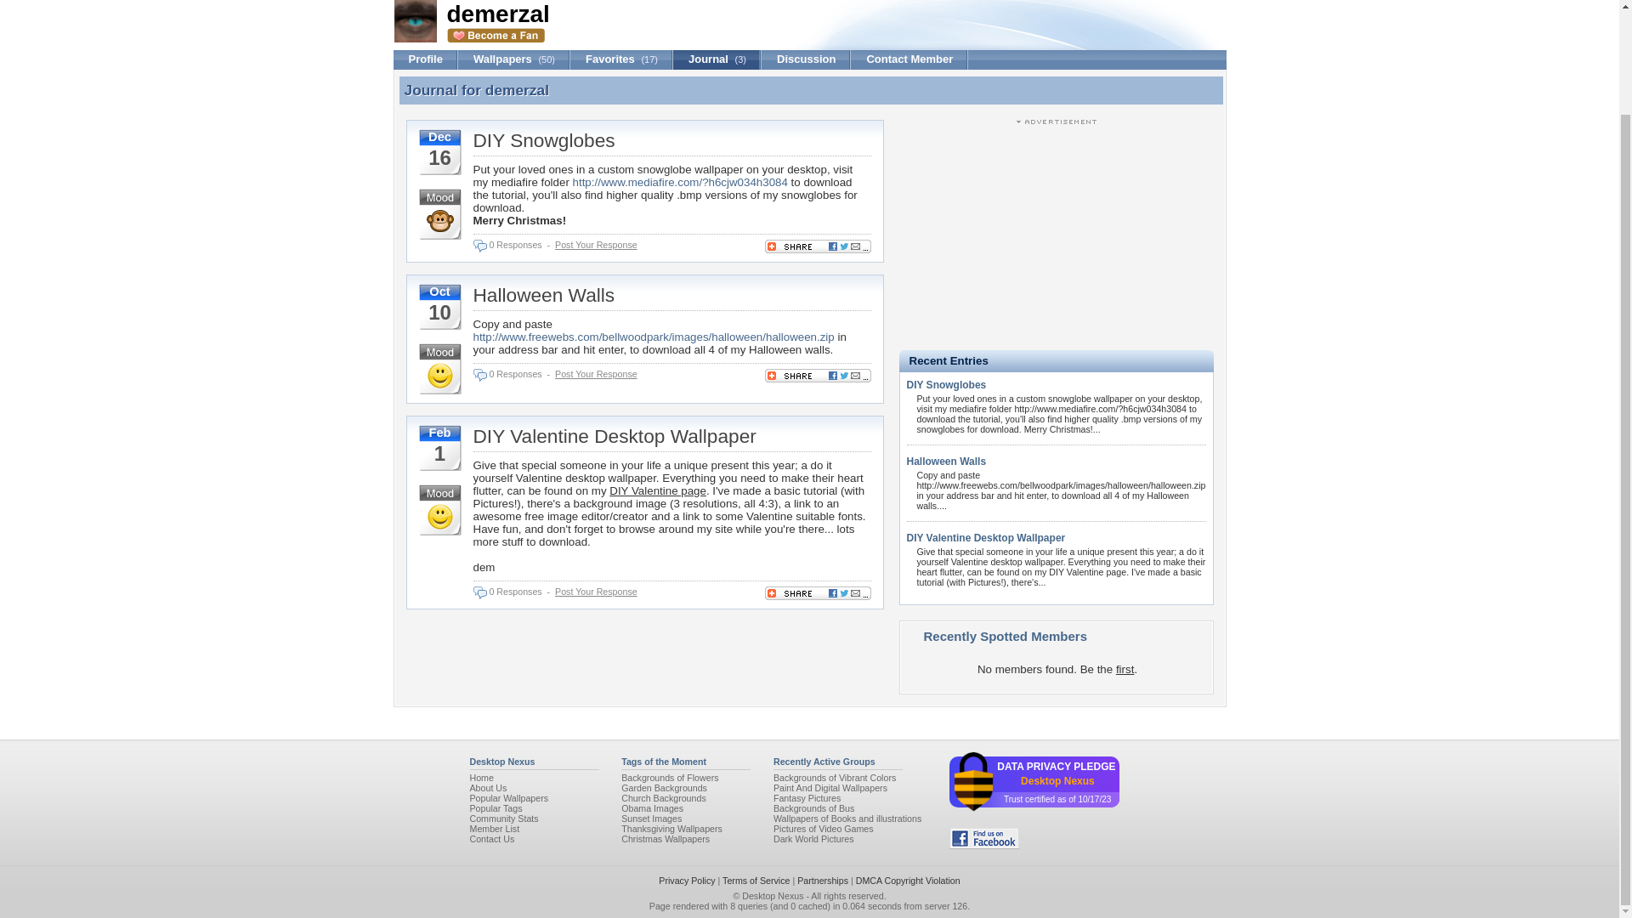  What do you see at coordinates (596, 244) in the screenshot?
I see `Post Your Response` at bounding box center [596, 244].